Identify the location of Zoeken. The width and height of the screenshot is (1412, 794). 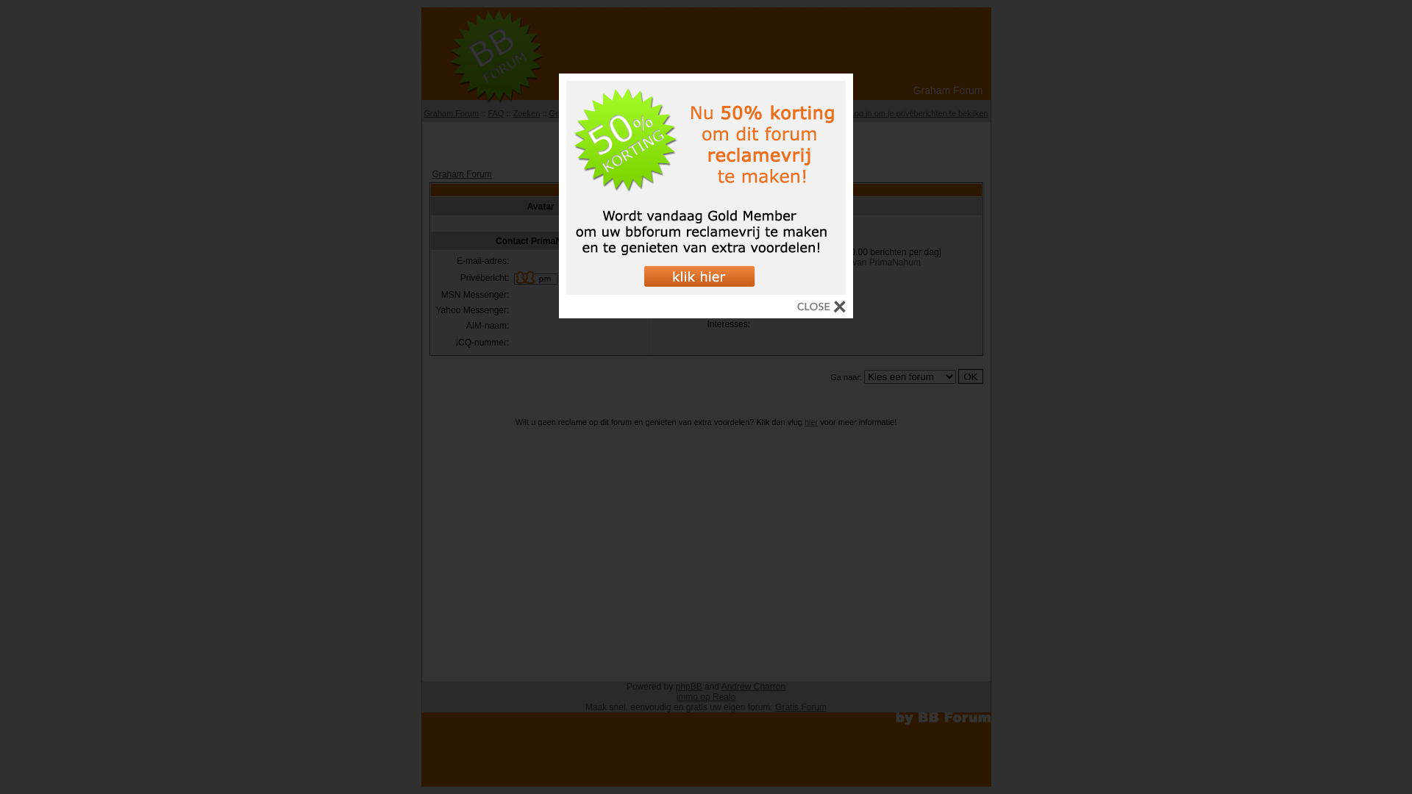
(527, 113).